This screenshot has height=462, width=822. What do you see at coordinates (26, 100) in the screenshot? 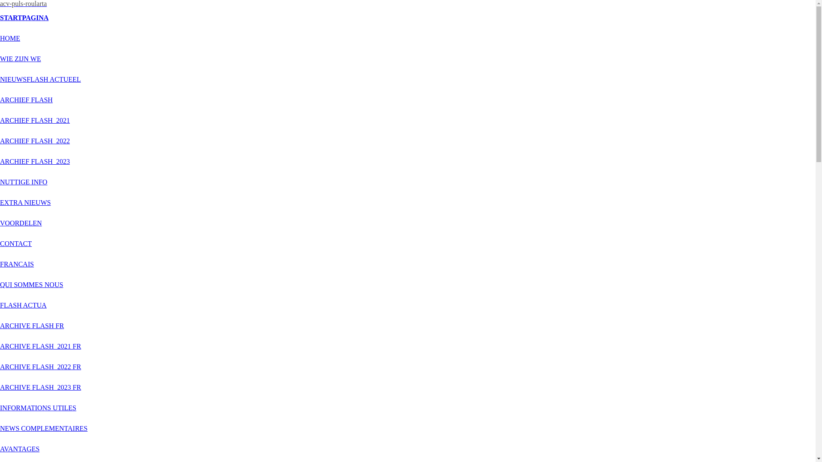
I see `ARCHIEF FLASH` at bounding box center [26, 100].